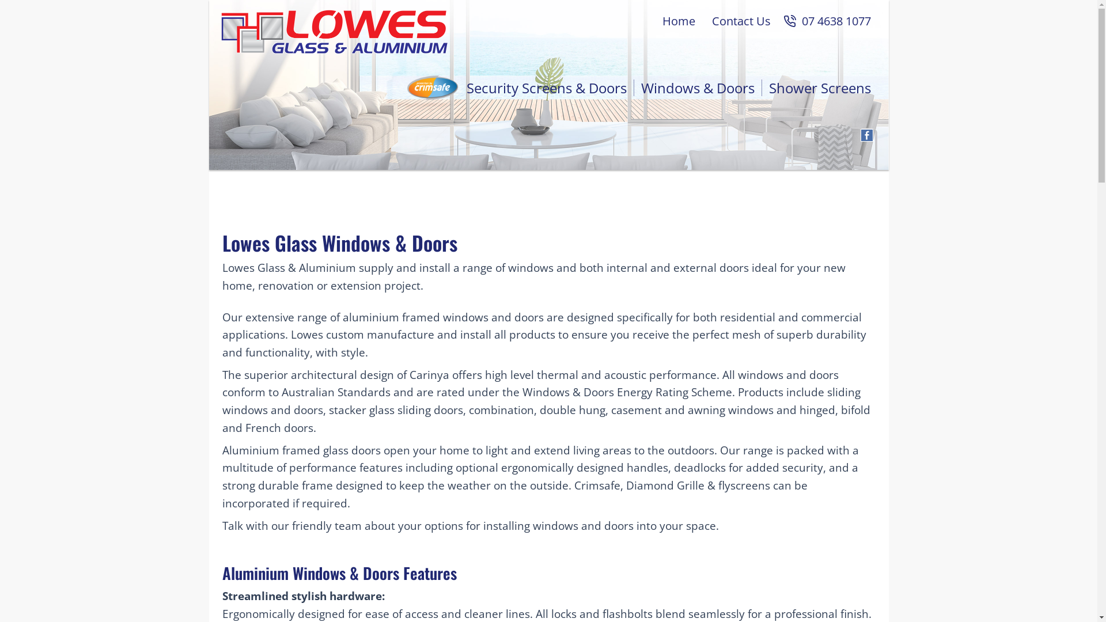 This screenshot has height=622, width=1106. Describe the element at coordinates (517, 88) in the screenshot. I see `Security Screens & Doors` at that location.